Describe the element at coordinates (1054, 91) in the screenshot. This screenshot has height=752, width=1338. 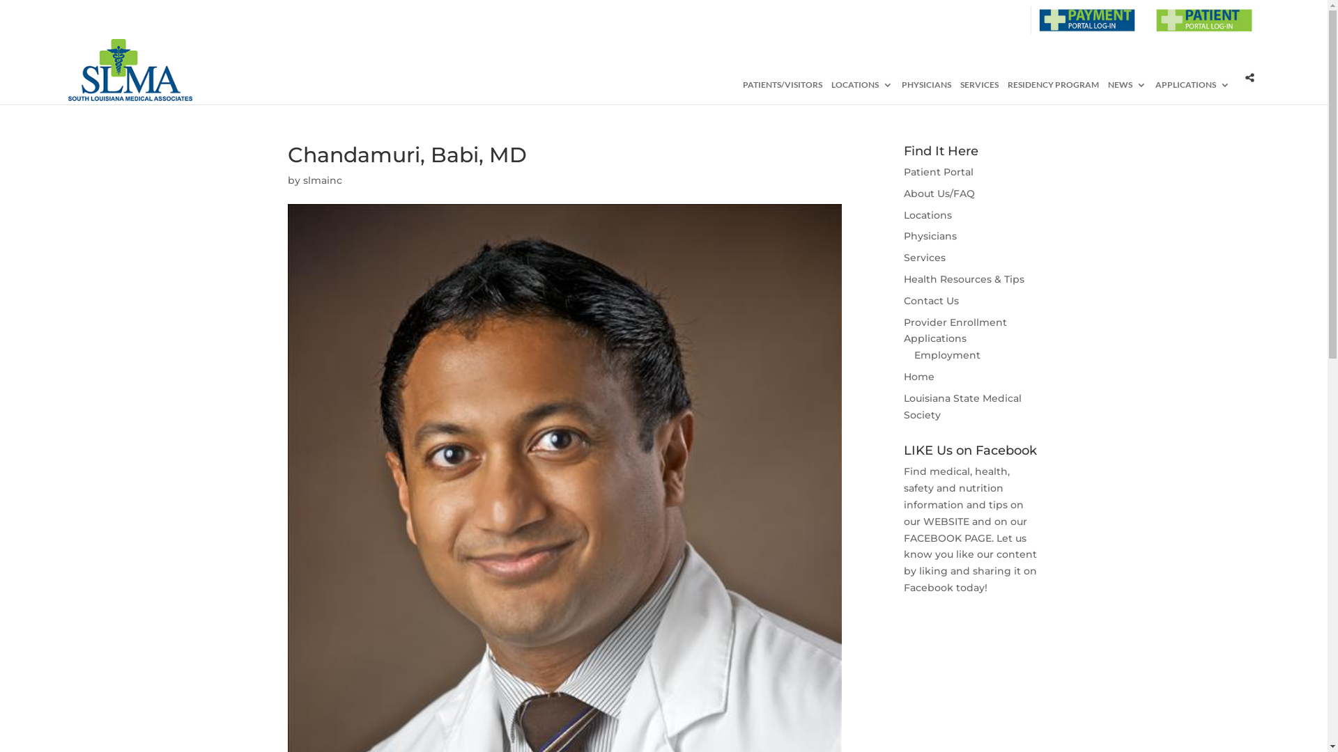
I see `RESIDENCY PROGRAM` at that location.